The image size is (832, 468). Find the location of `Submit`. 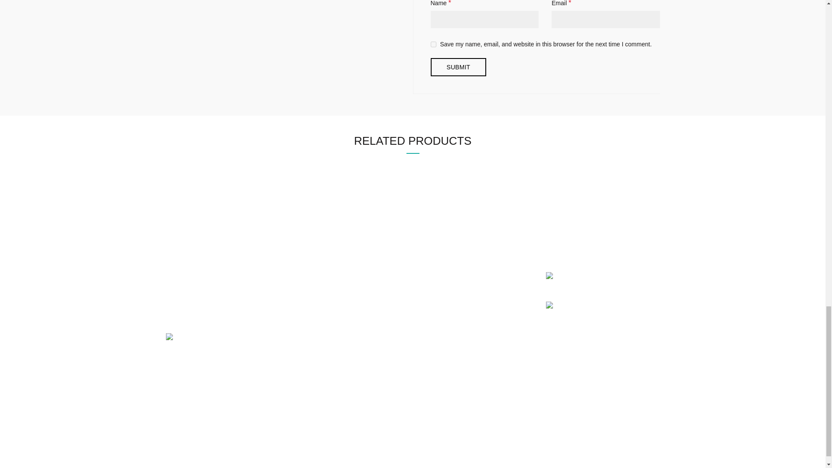

Submit is located at coordinates (458, 67).